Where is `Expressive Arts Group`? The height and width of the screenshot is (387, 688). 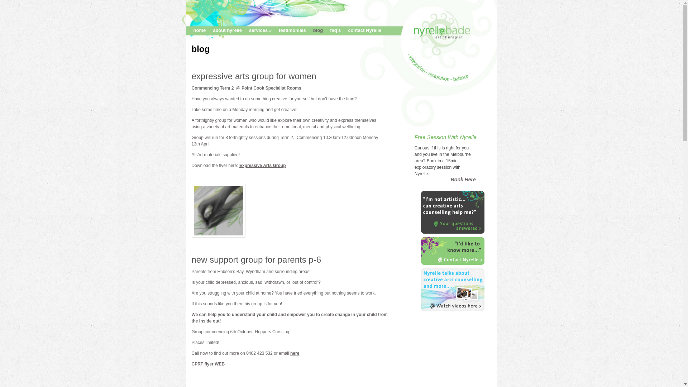
Expressive Arts Group is located at coordinates (263, 166).